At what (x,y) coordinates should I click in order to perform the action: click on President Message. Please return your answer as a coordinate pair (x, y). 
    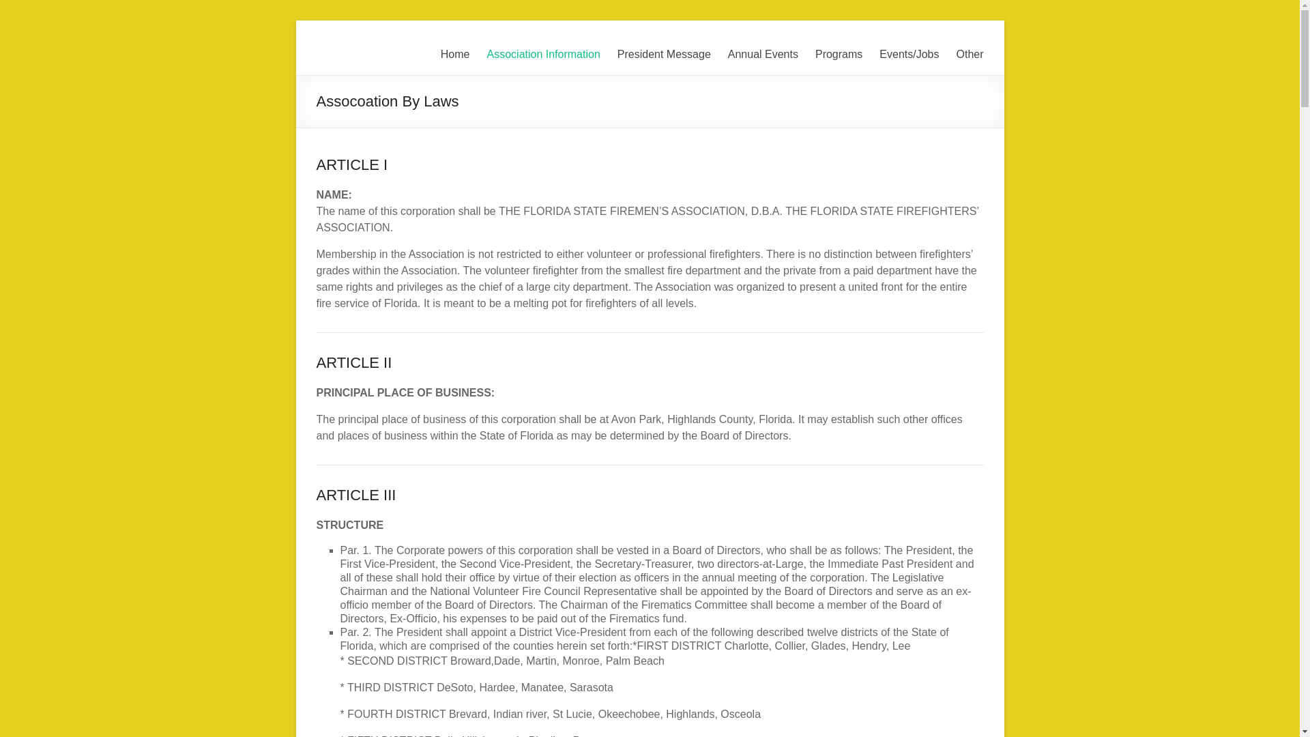
    Looking at the image, I should click on (664, 55).